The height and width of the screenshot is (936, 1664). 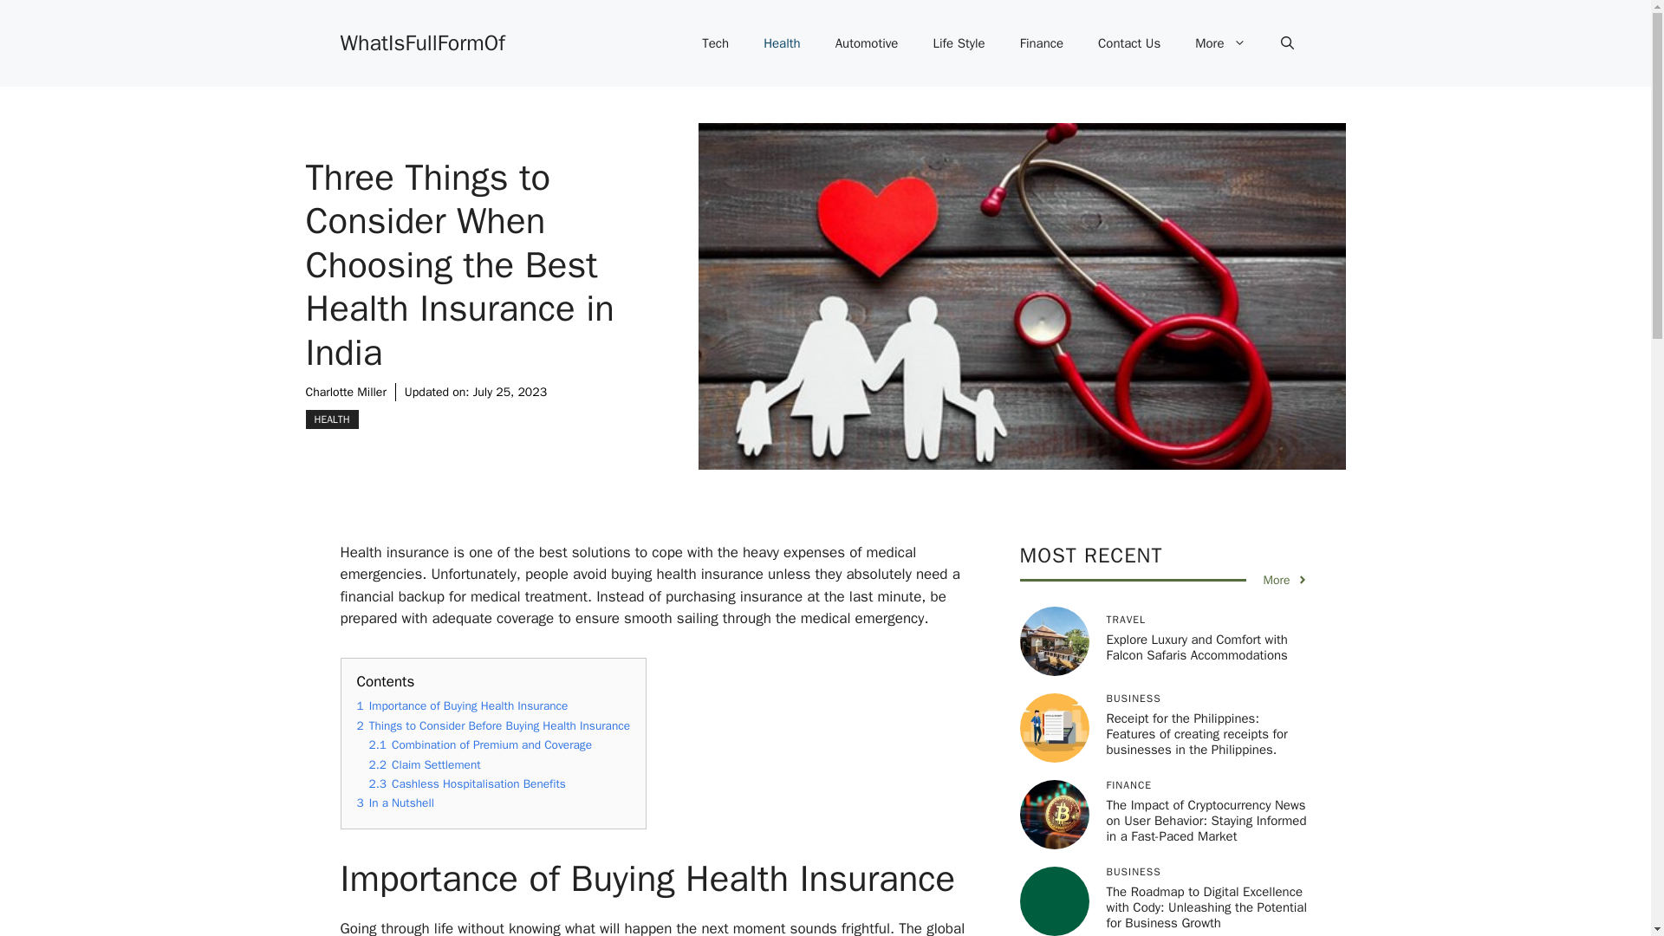 What do you see at coordinates (867, 43) in the screenshot?
I see `Automotive` at bounding box center [867, 43].